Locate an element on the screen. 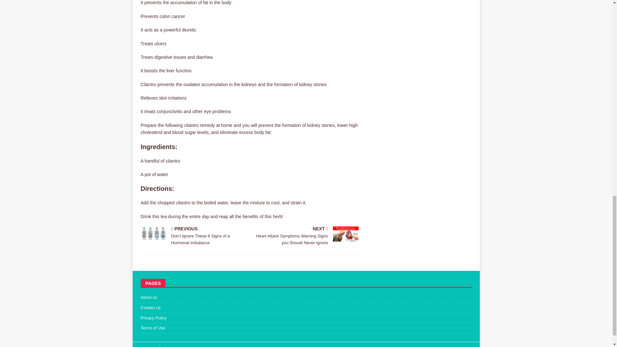  Terms of Use is located at coordinates (306, 328).